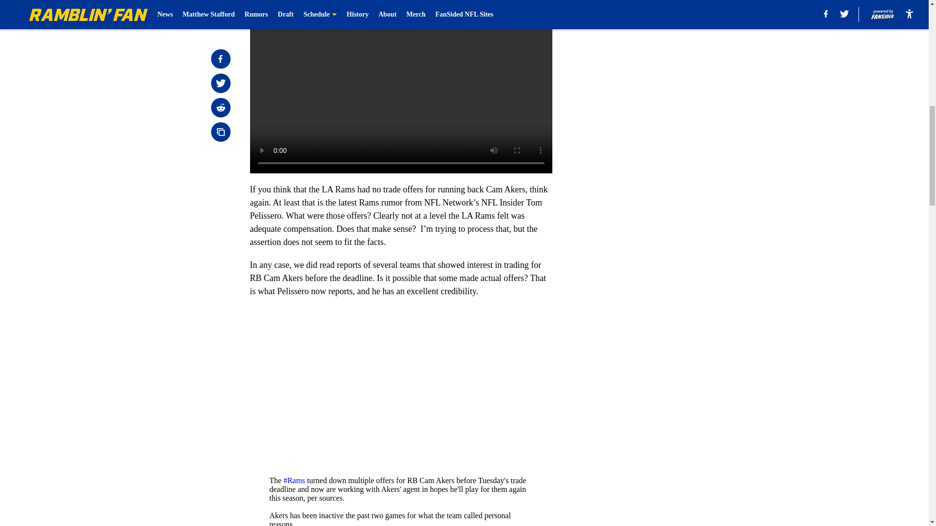 The image size is (936, 526). Describe the element at coordinates (674, 206) in the screenshot. I see `3rd party ad content` at that location.